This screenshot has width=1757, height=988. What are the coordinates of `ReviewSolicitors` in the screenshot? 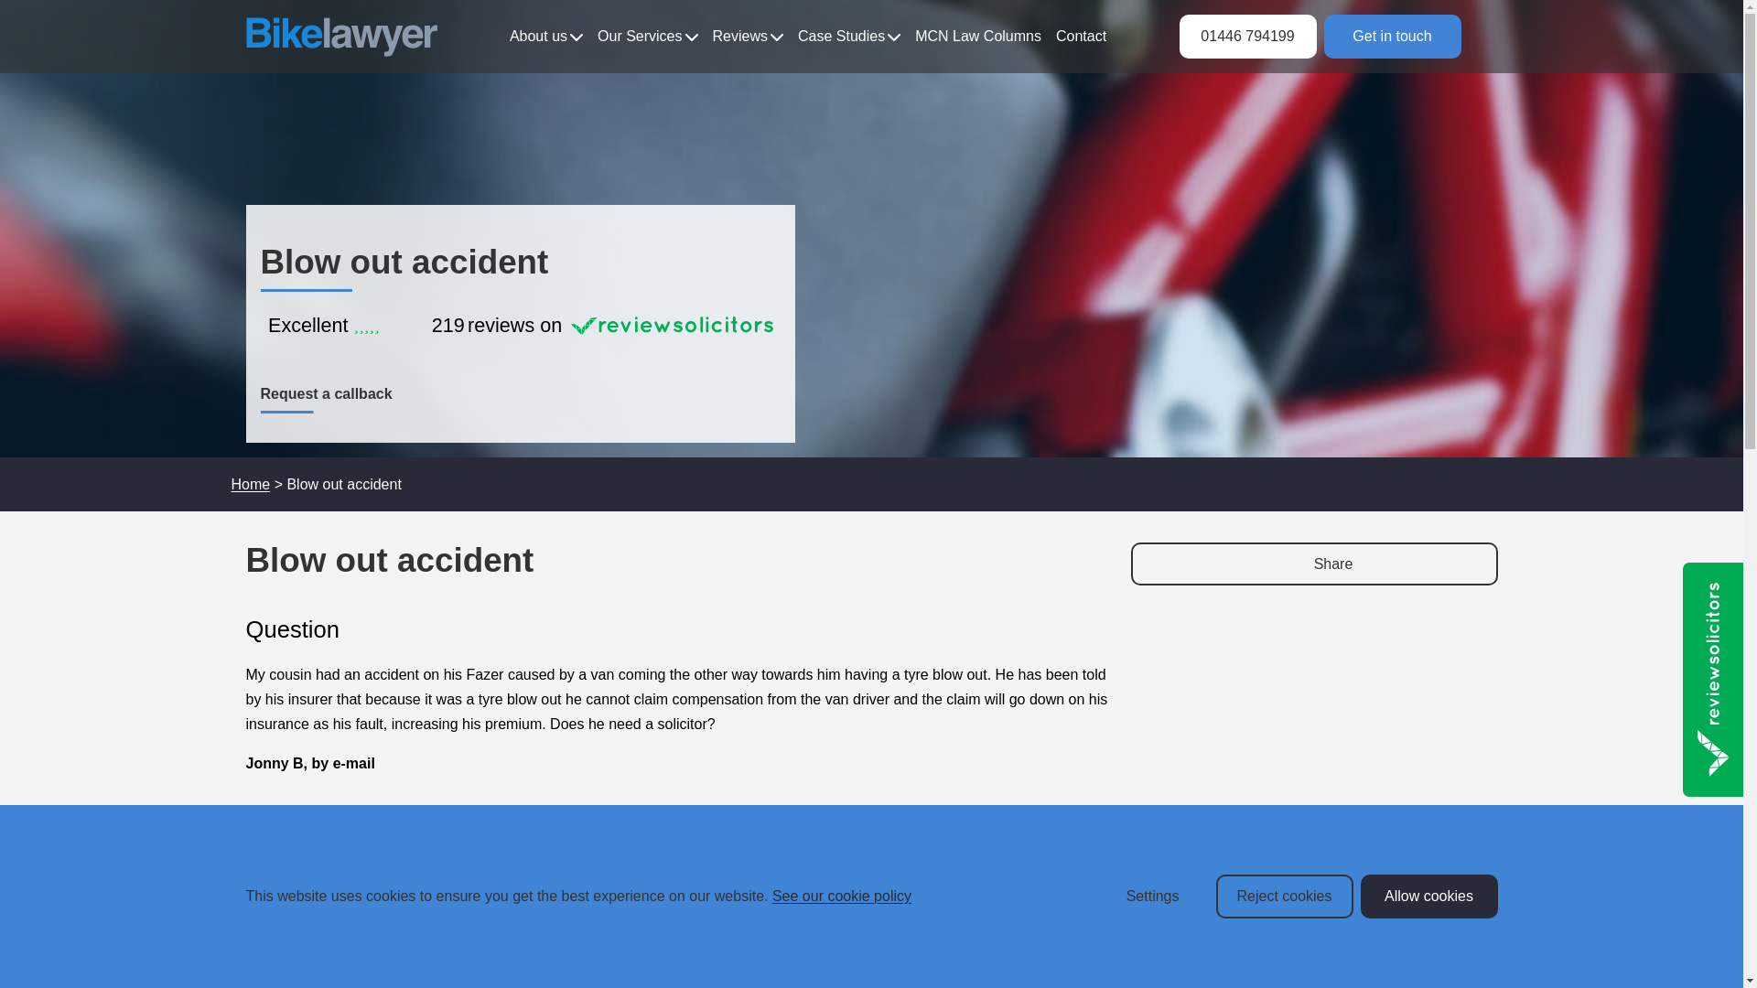 It's located at (520, 321).